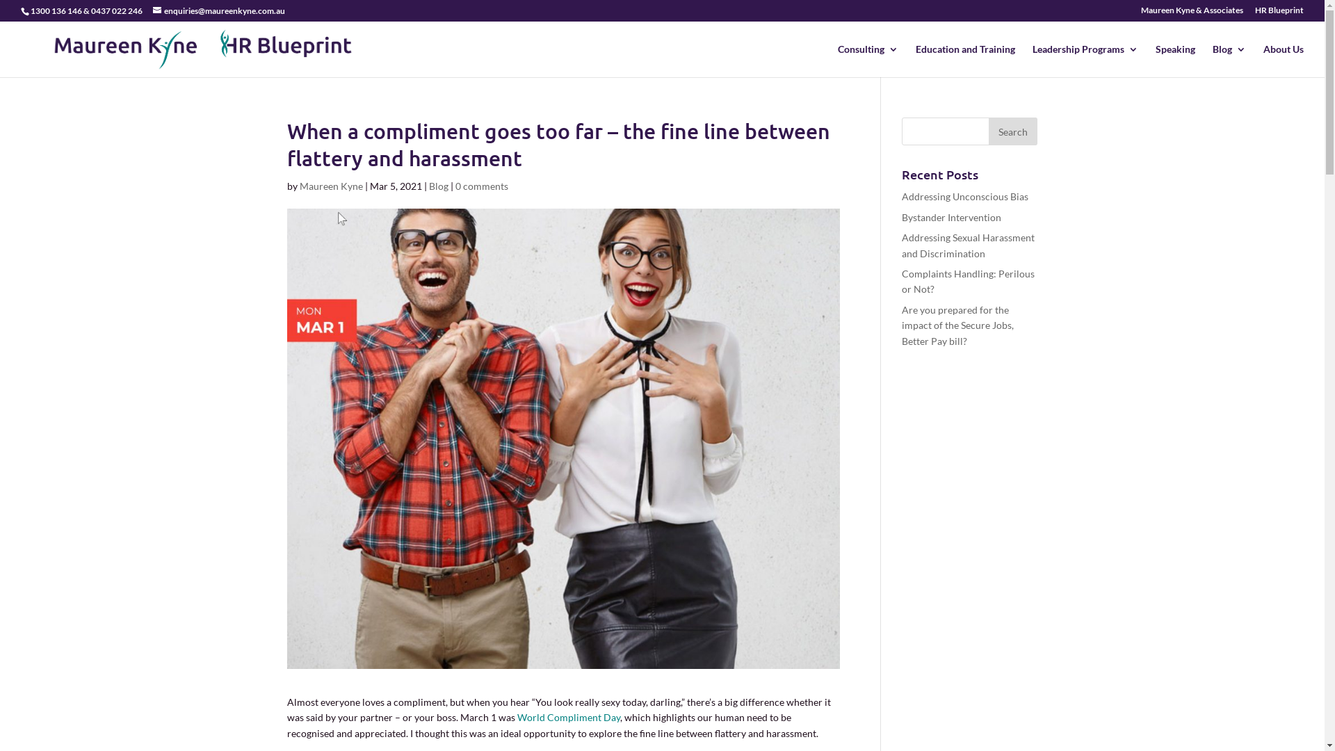 The image size is (1335, 751). Describe the element at coordinates (968, 281) in the screenshot. I see `Complaints Handling: Perilous or Not?` at that location.